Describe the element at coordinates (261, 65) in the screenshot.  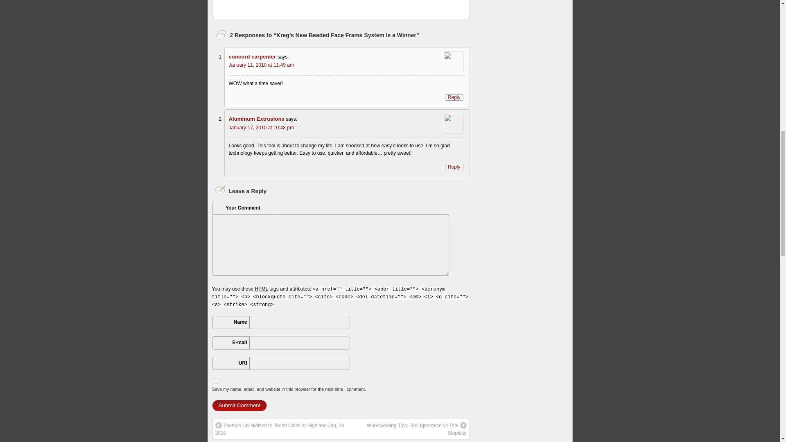
I see `January 11, 2010 at 11:49 am` at that location.